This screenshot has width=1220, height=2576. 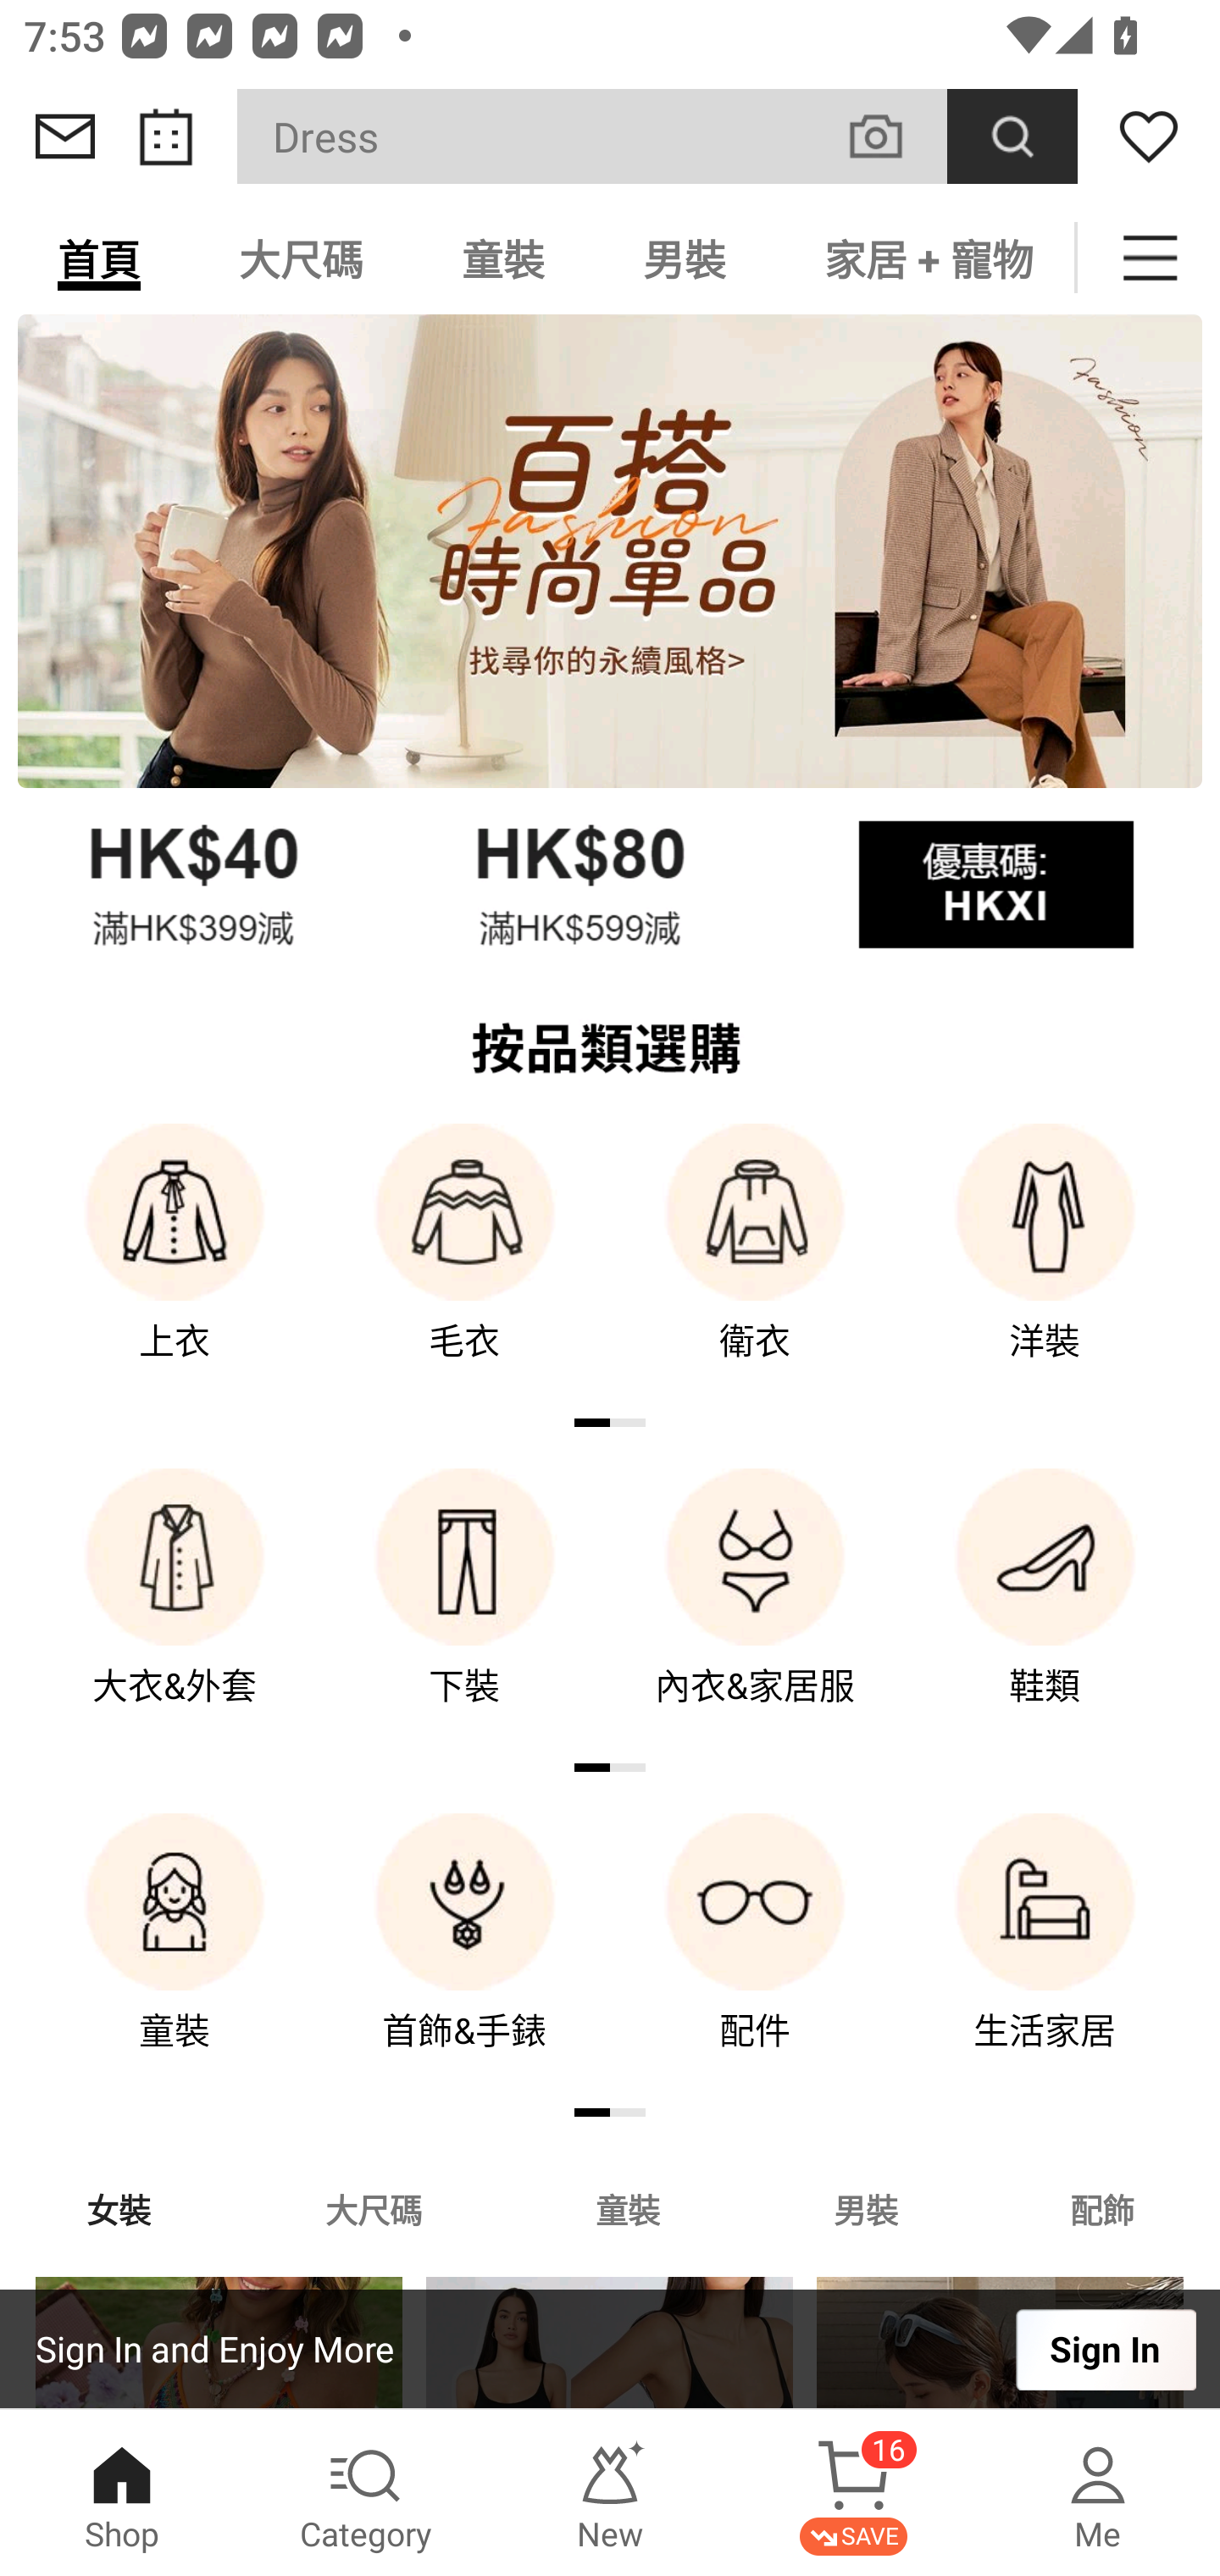 What do you see at coordinates (925, 258) in the screenshot?
I see `家居 + 寵物` at bounding box center [925, 258].